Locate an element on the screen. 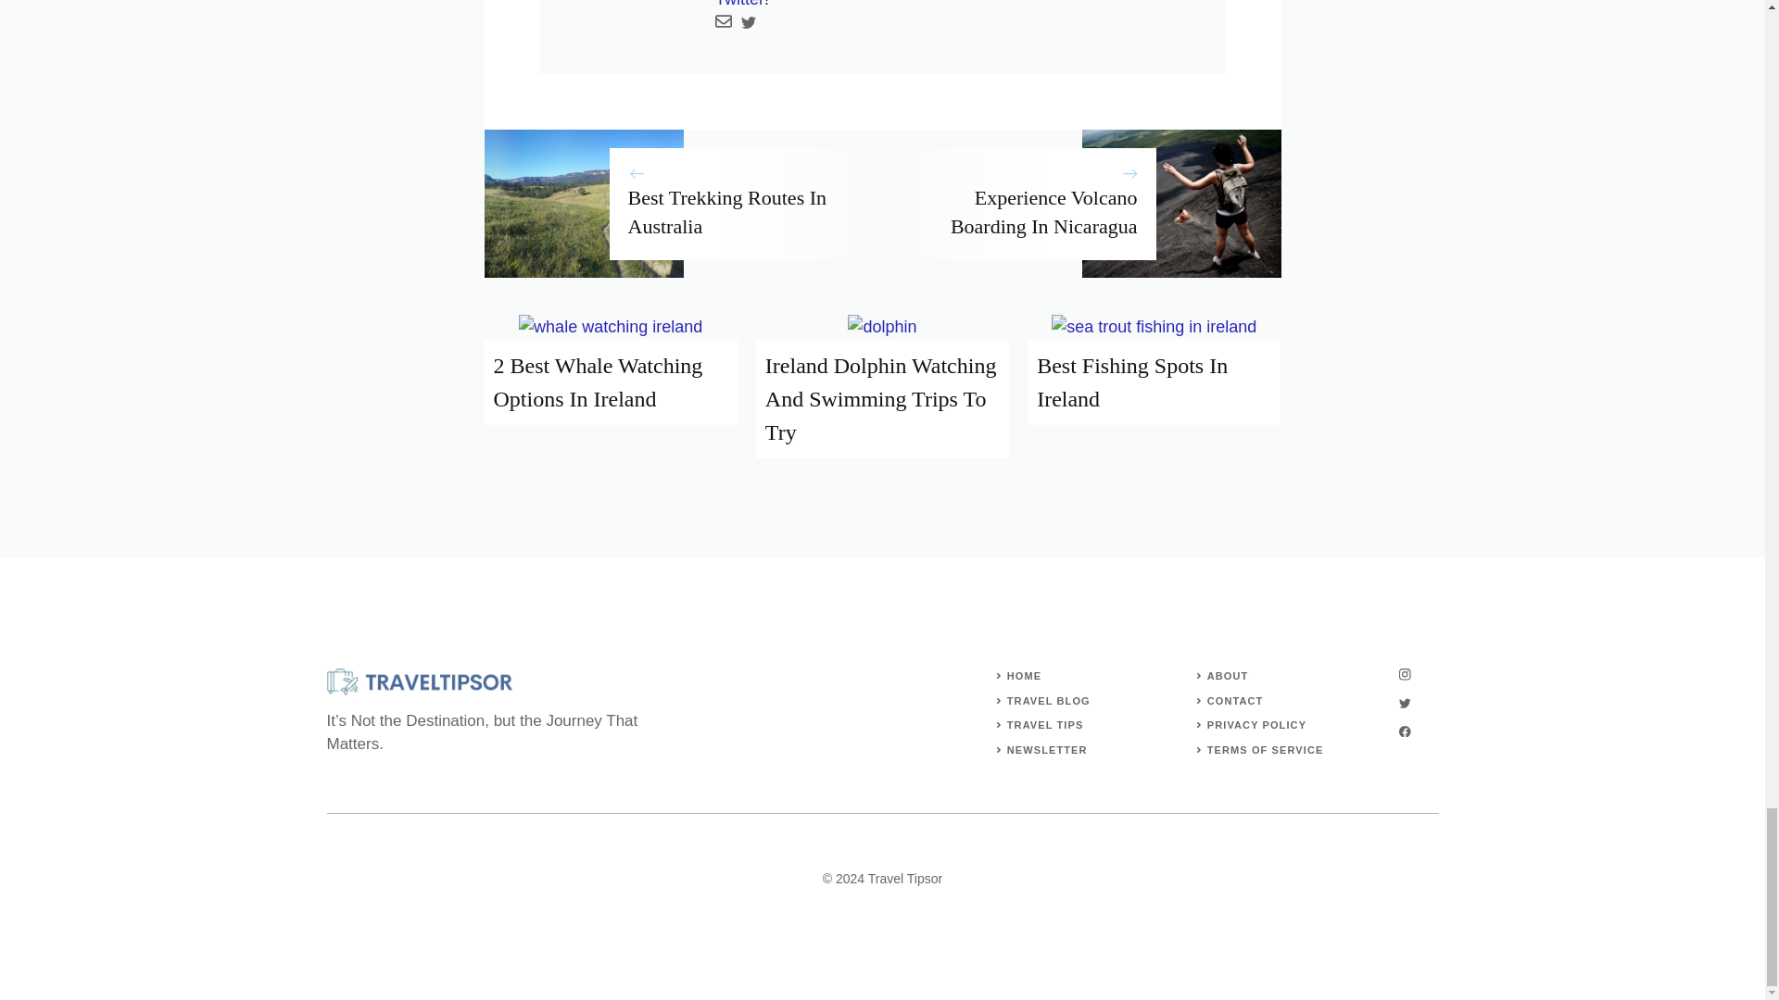 This screenshot has height=1000, width=1779. Best Trekking Routes In Australia is located at coordinates (726, 211).